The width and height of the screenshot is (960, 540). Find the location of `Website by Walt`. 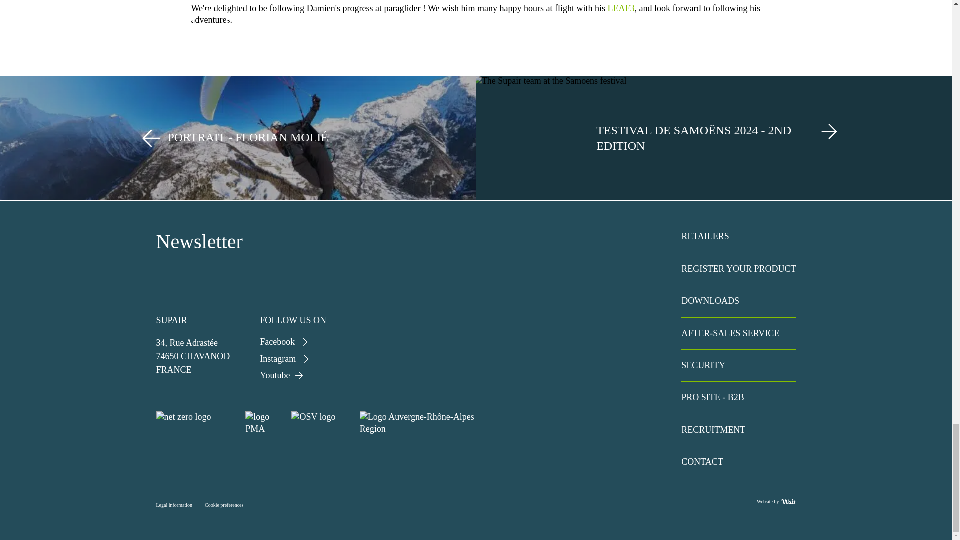

Website by Walt is located at coordinates (776, 501).